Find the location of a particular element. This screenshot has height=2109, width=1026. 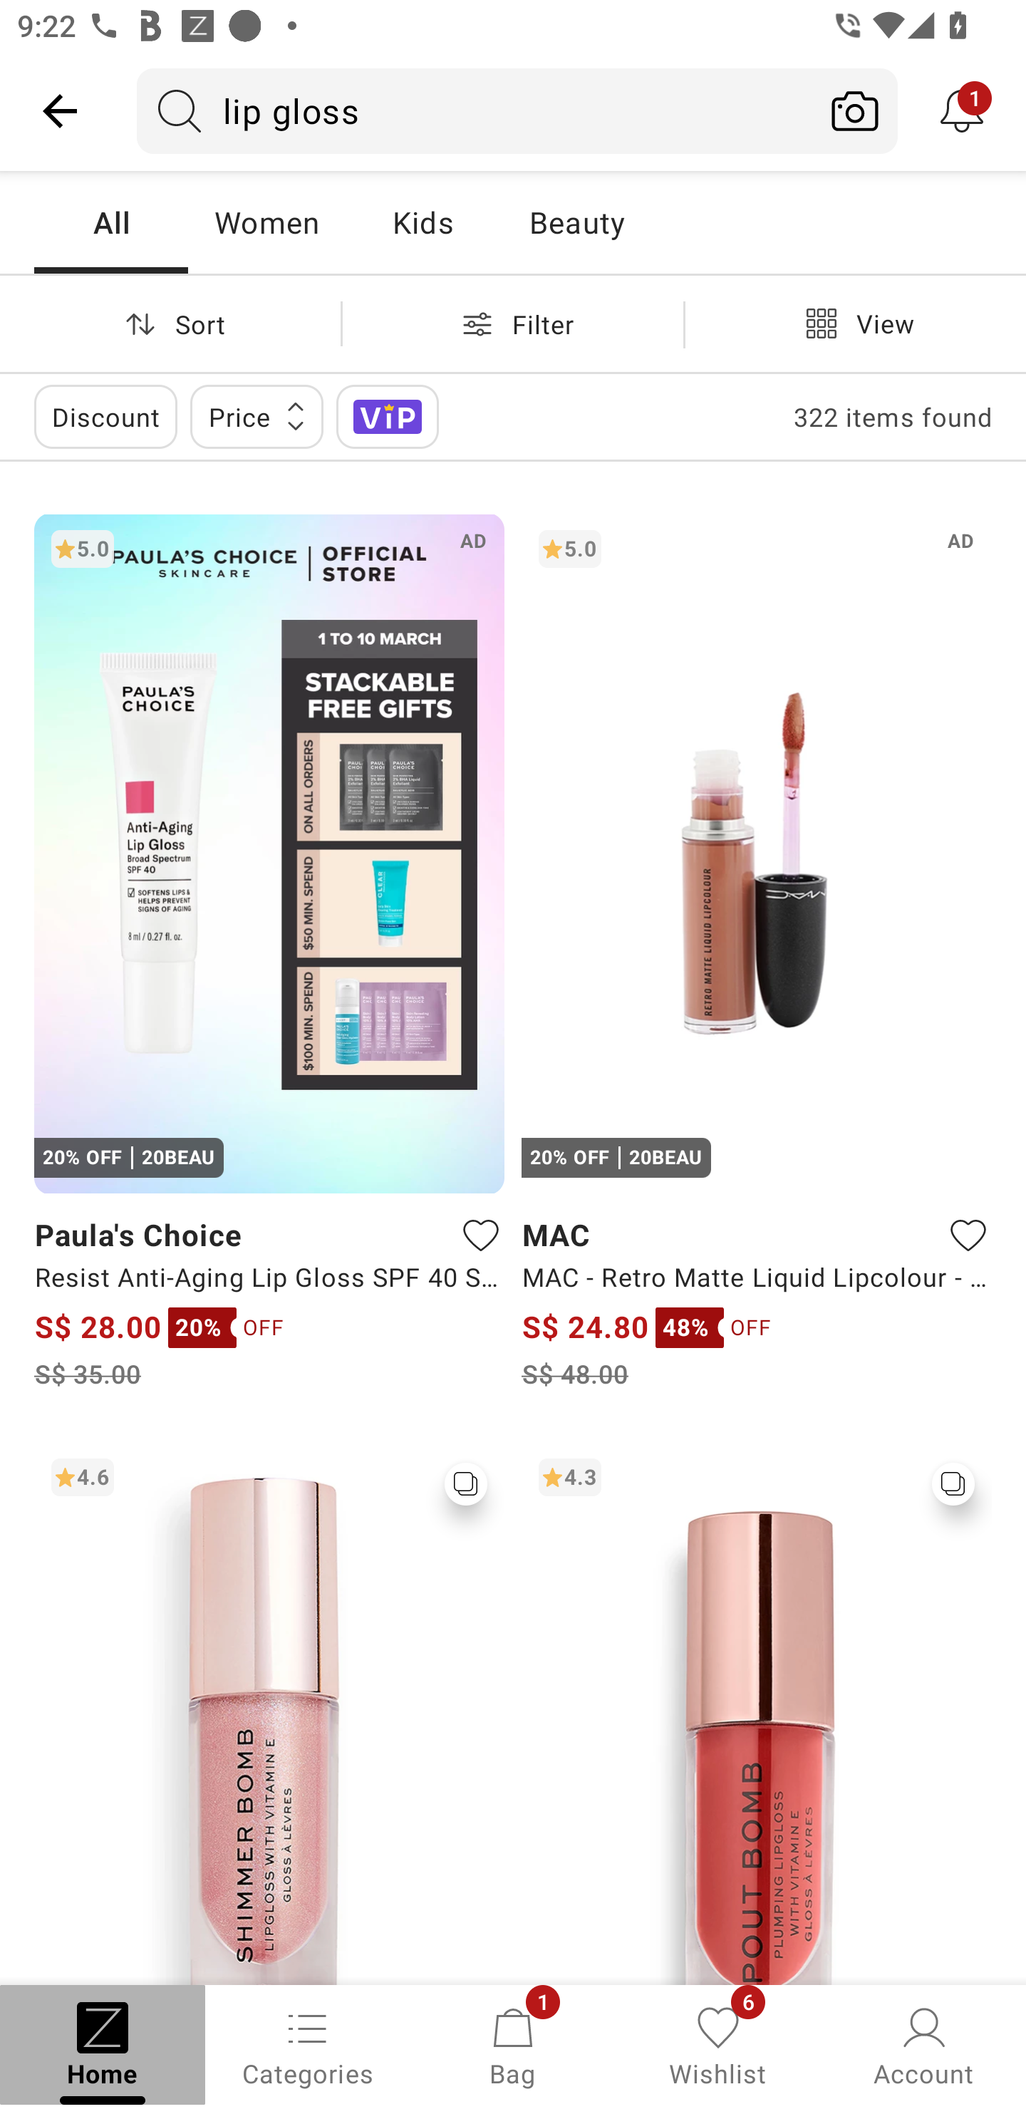

View is located at coordinates (855, 323).